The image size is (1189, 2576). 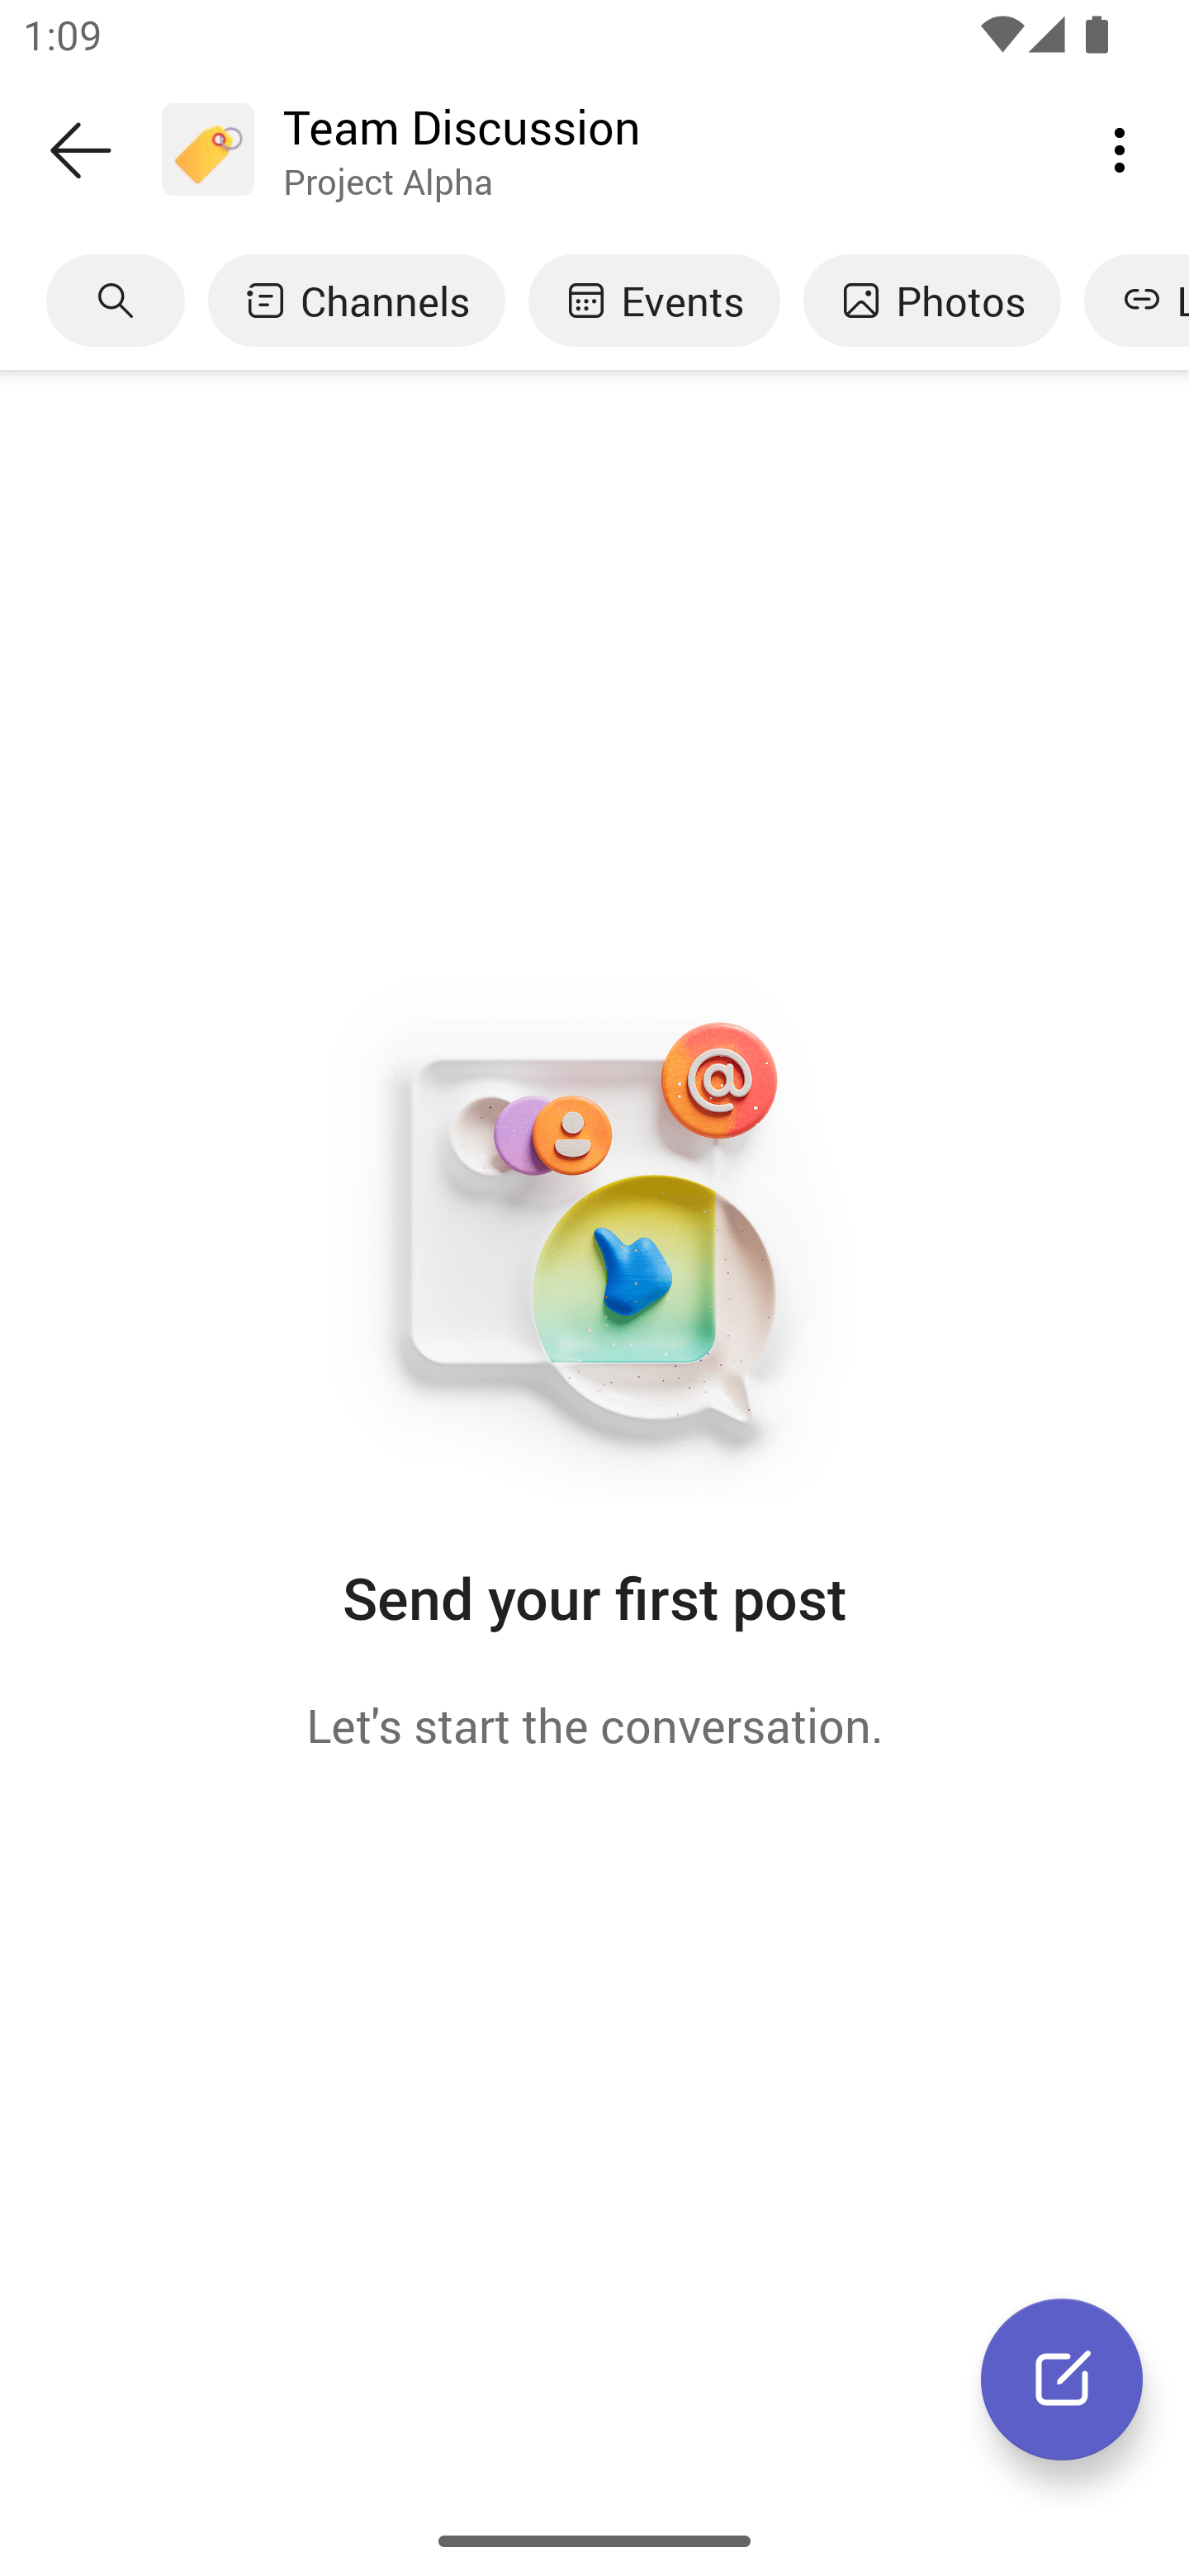 I want to click on Search tab, 1 of 6, so click(x=116, y=301).